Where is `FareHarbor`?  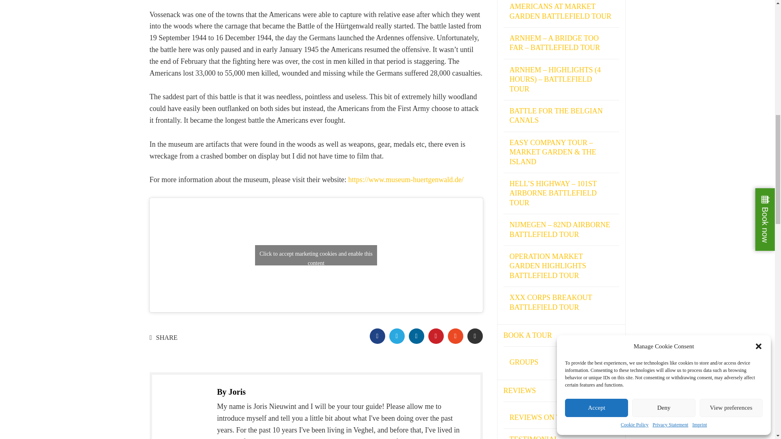
FareHarbor is located at coordinates (720, 35).